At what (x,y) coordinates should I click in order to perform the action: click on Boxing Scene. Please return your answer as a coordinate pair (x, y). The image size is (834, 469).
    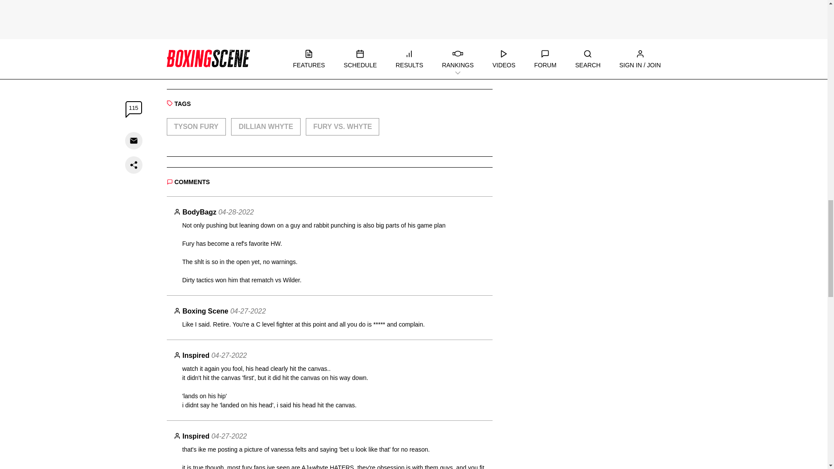
    Looking at the image, I should click on (205, 311).